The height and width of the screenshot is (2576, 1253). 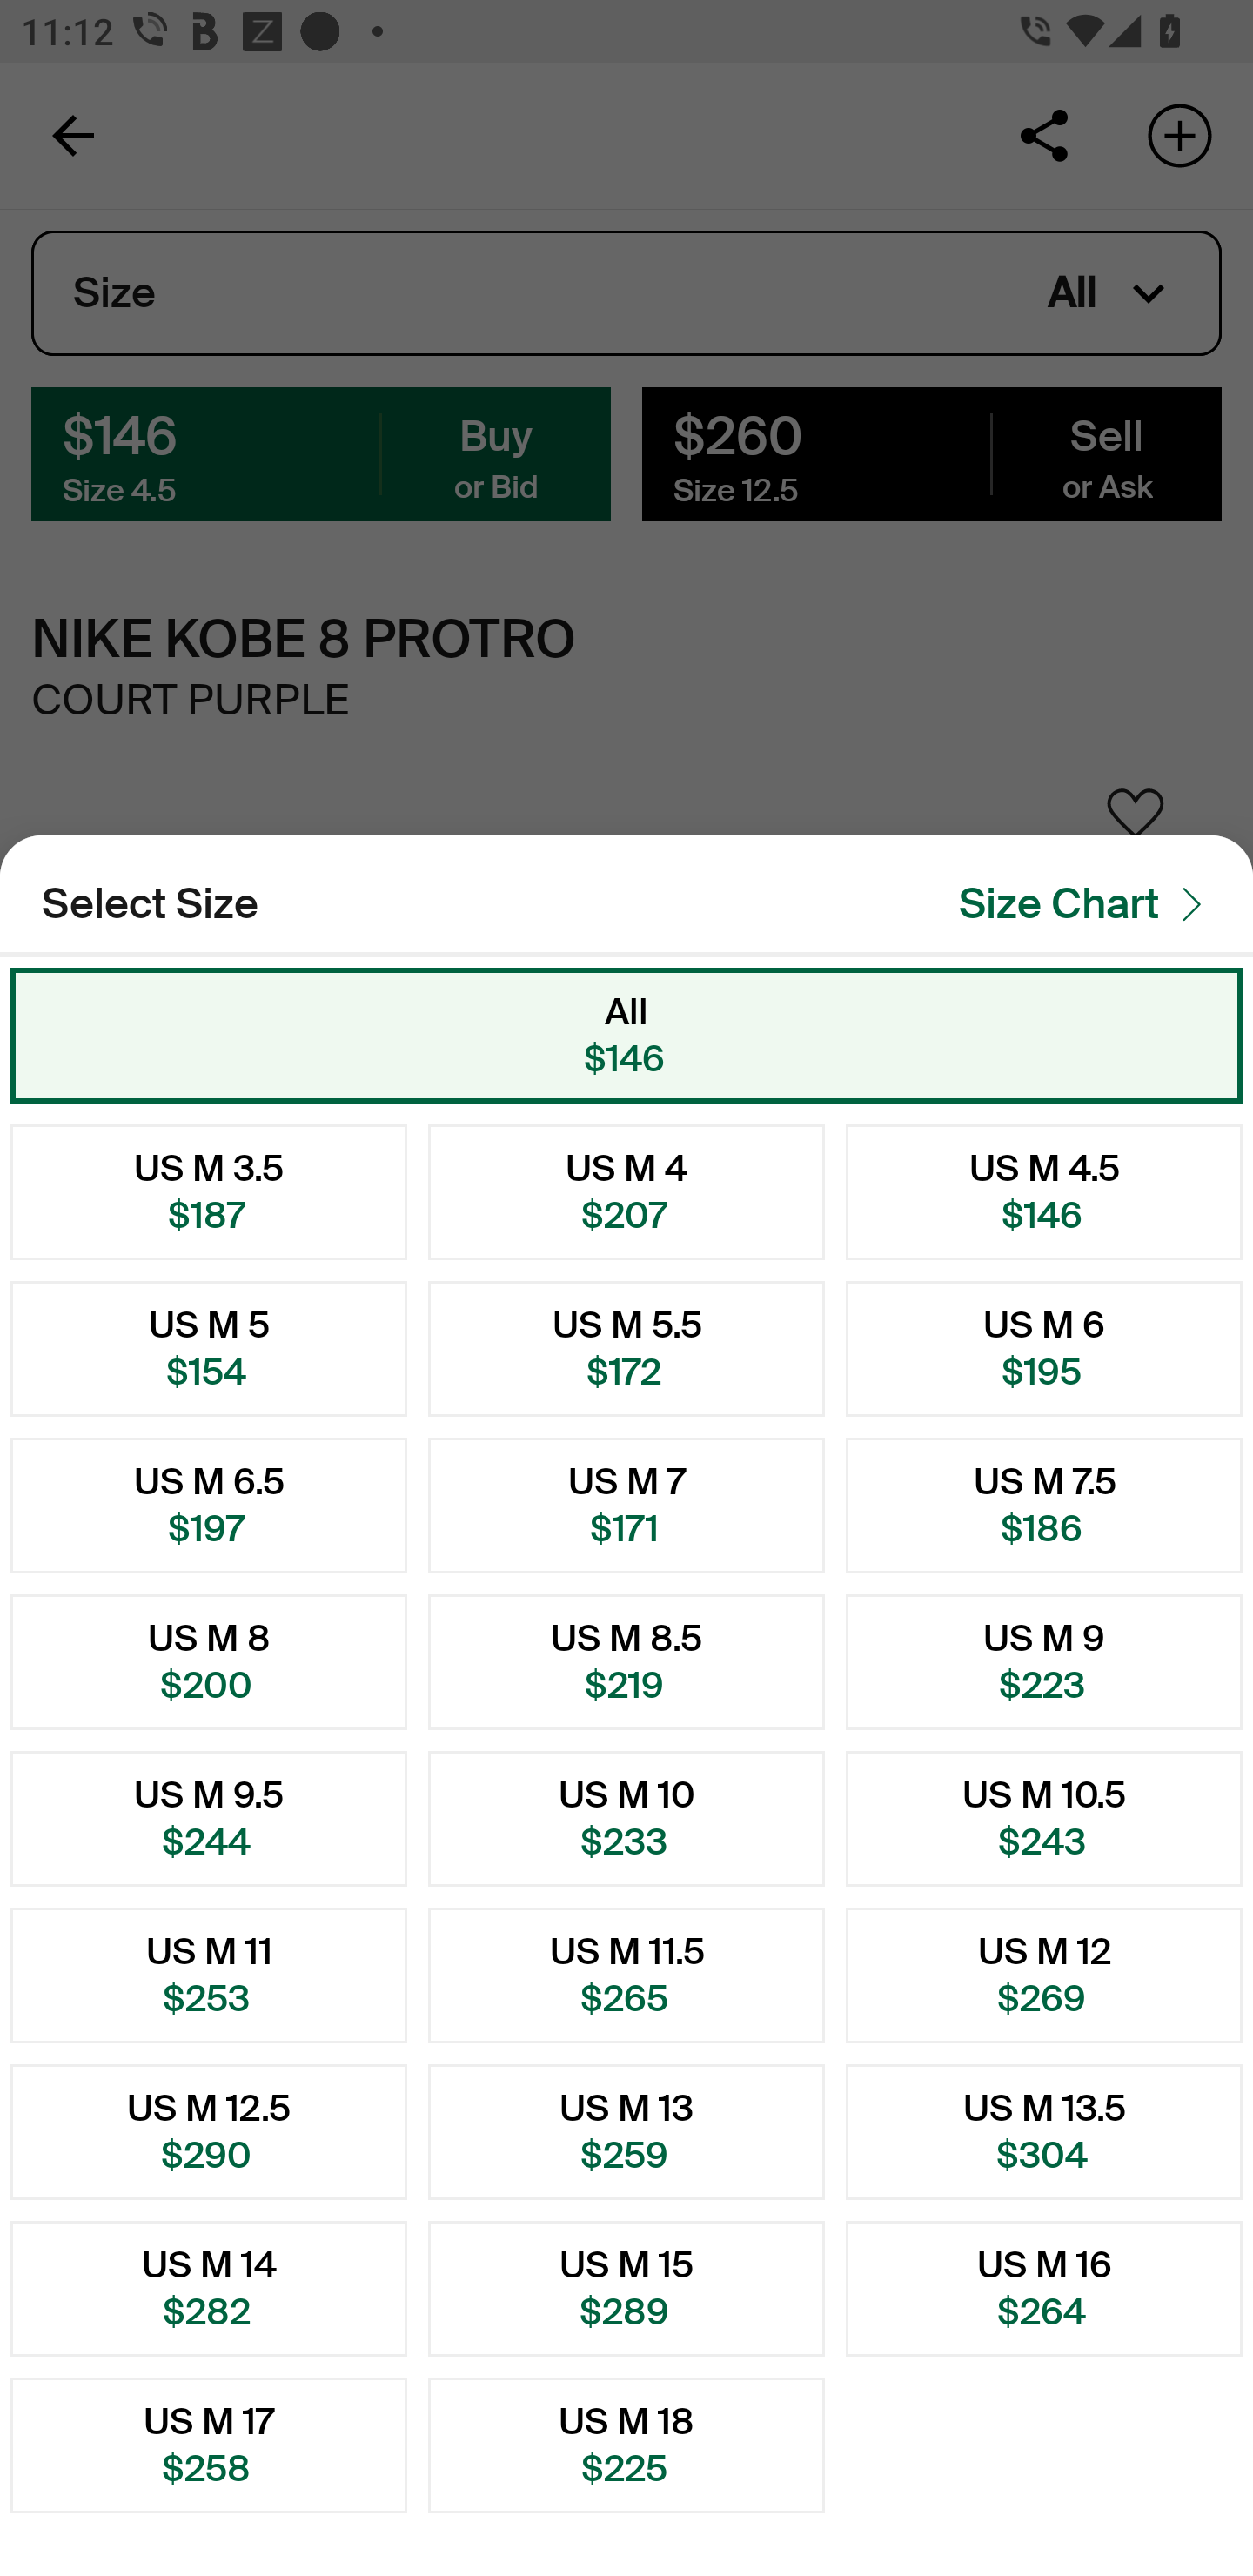 What do you see at coordinates (626, 2289) in the screenshot?
I see `US M 15 $289` at bounding box center [626, 2289].